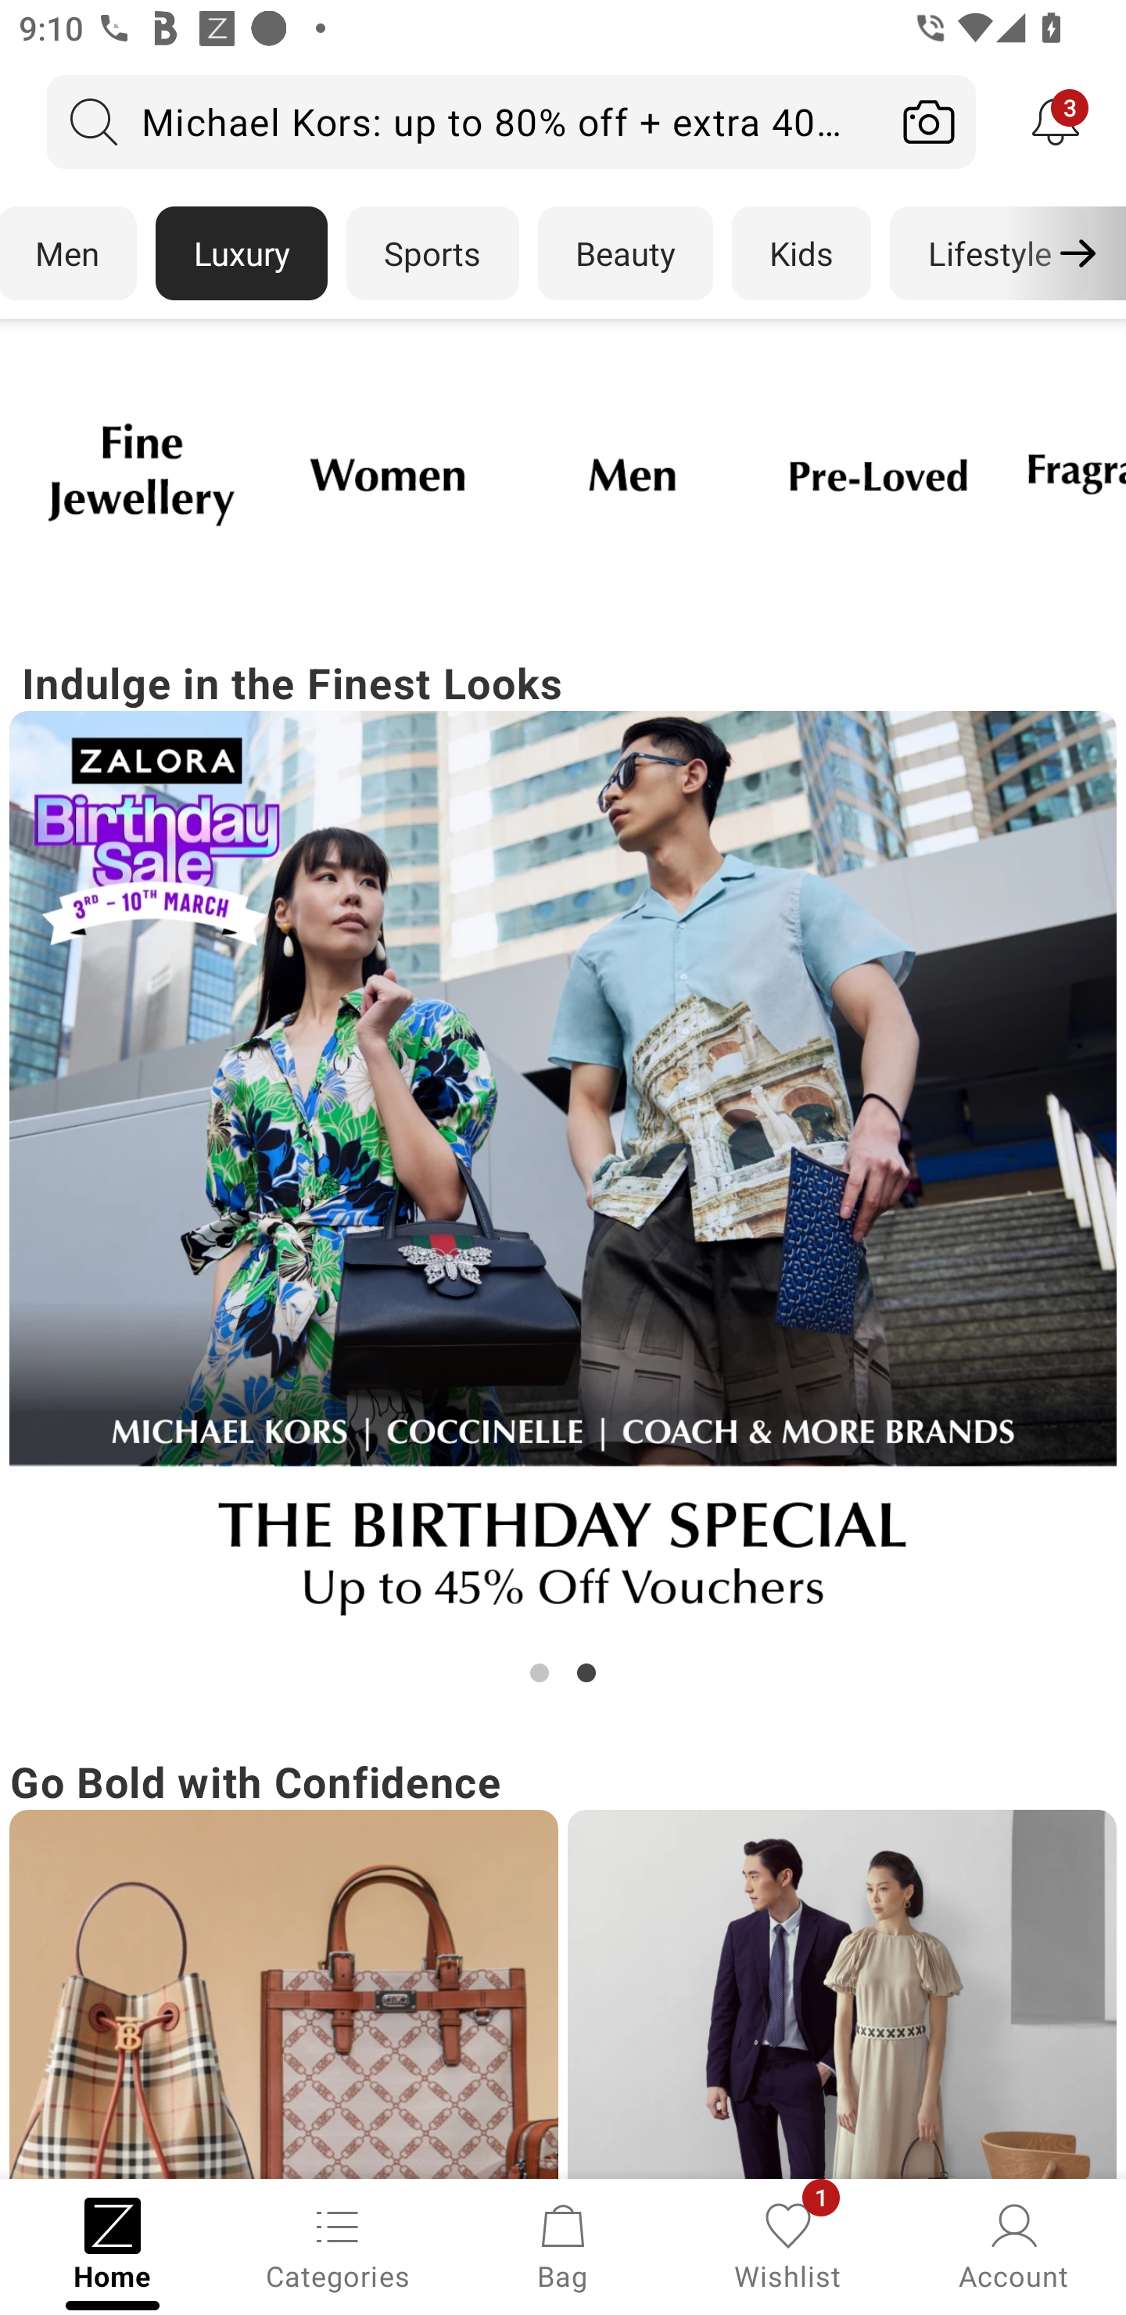 The height and width of the screenshot is (2315, 1126). What do you see at coordinates (141, 474) in the screenshot?
I see `Campaign banner` at bounding box center [141, 474].